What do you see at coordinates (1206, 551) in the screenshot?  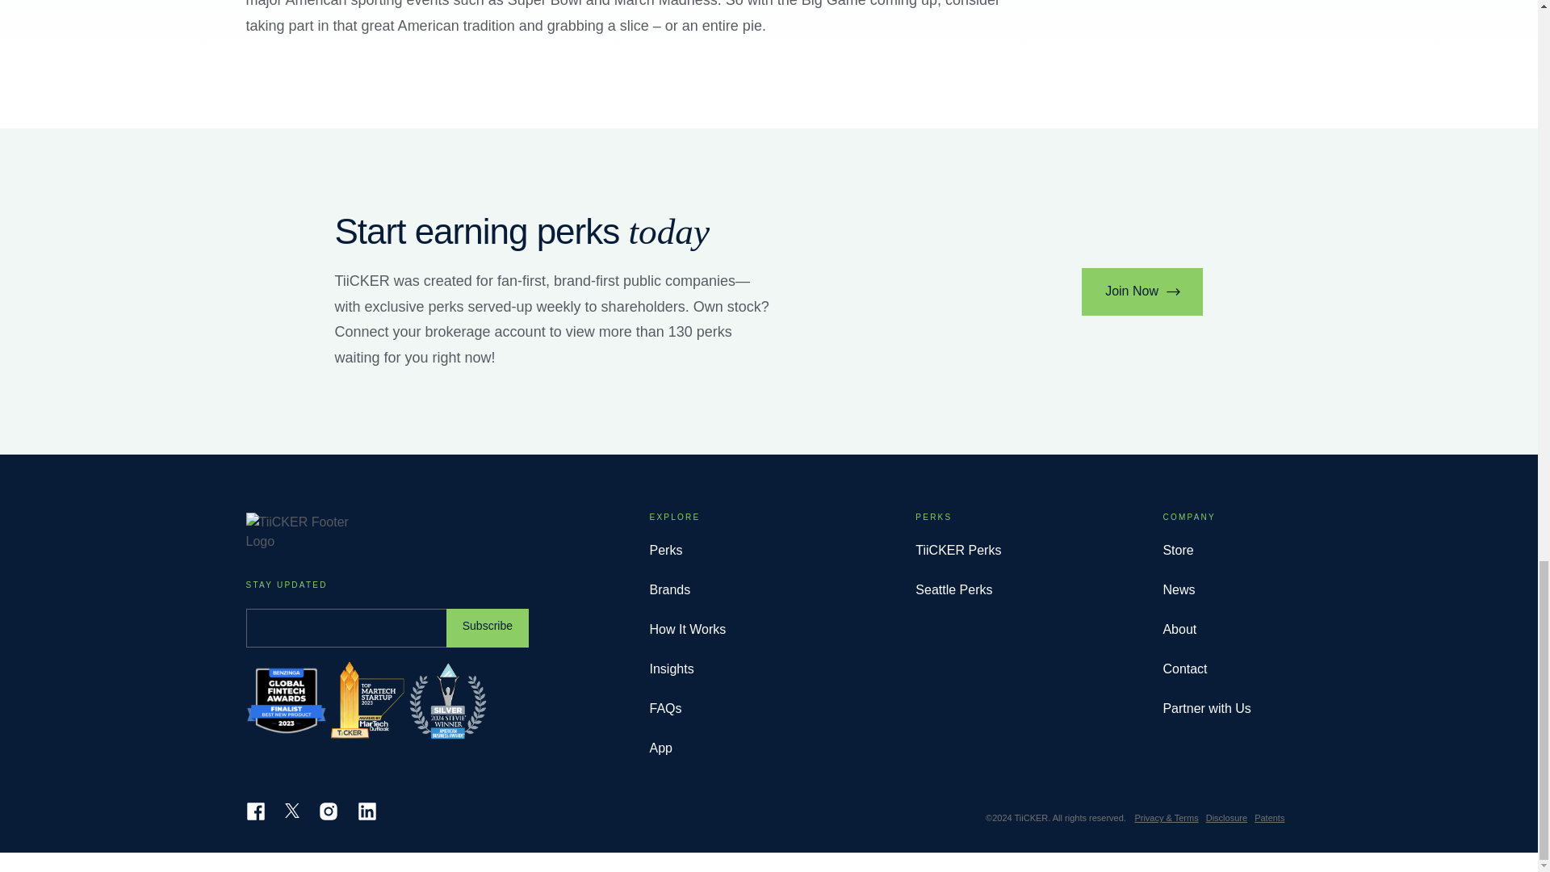 I see `Store` at bounding box center [1206, 551].